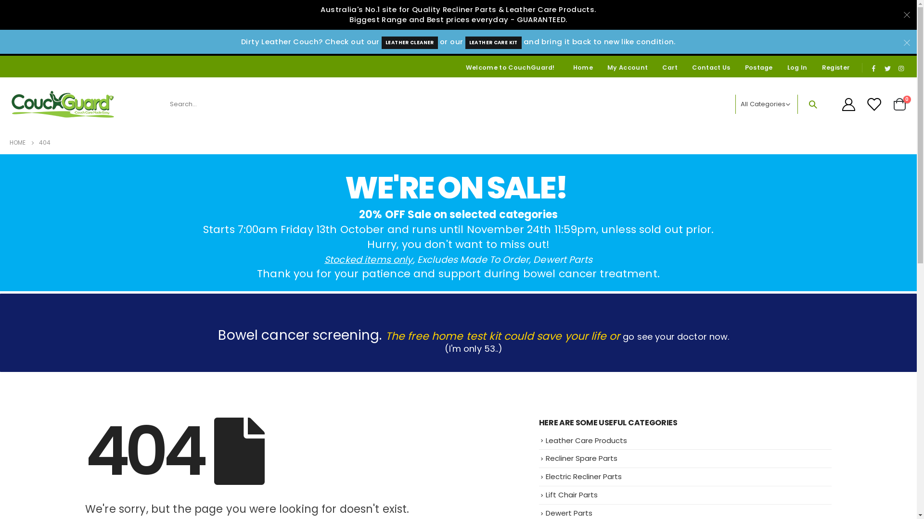  I want to click on LEATHER CARE KIT, so click(494, 43).